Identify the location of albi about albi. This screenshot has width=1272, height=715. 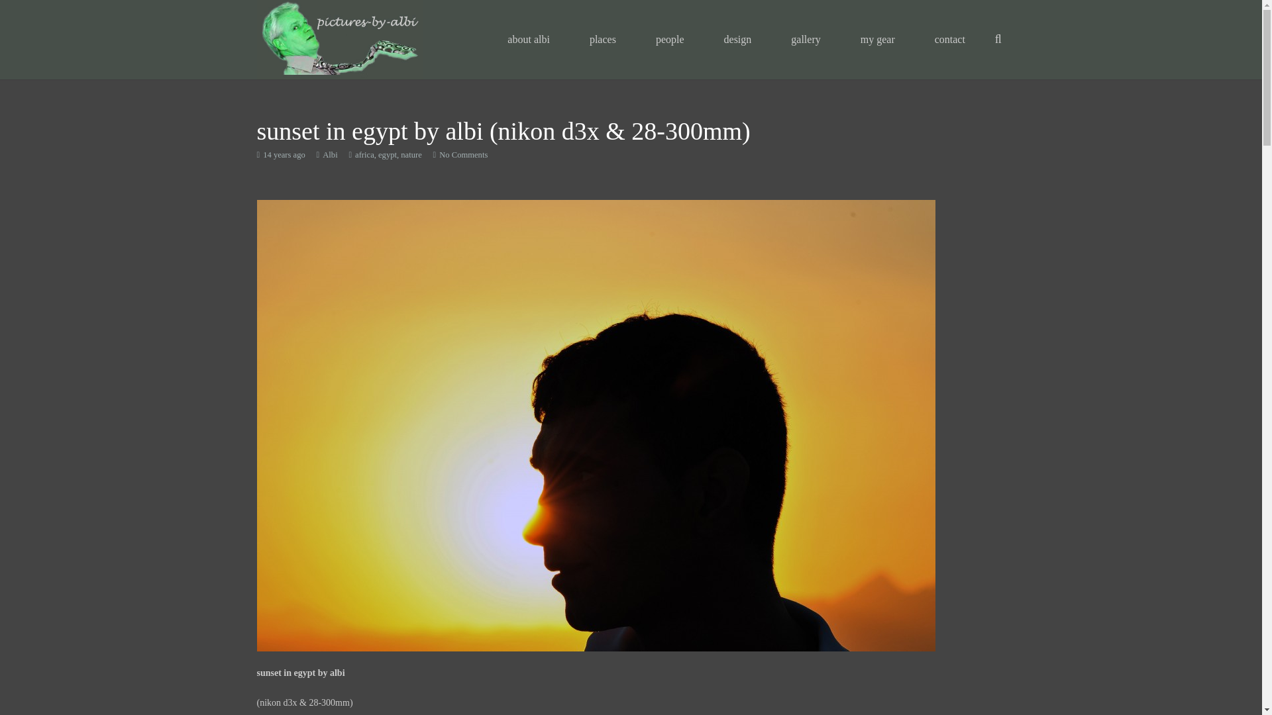
(529, 40).